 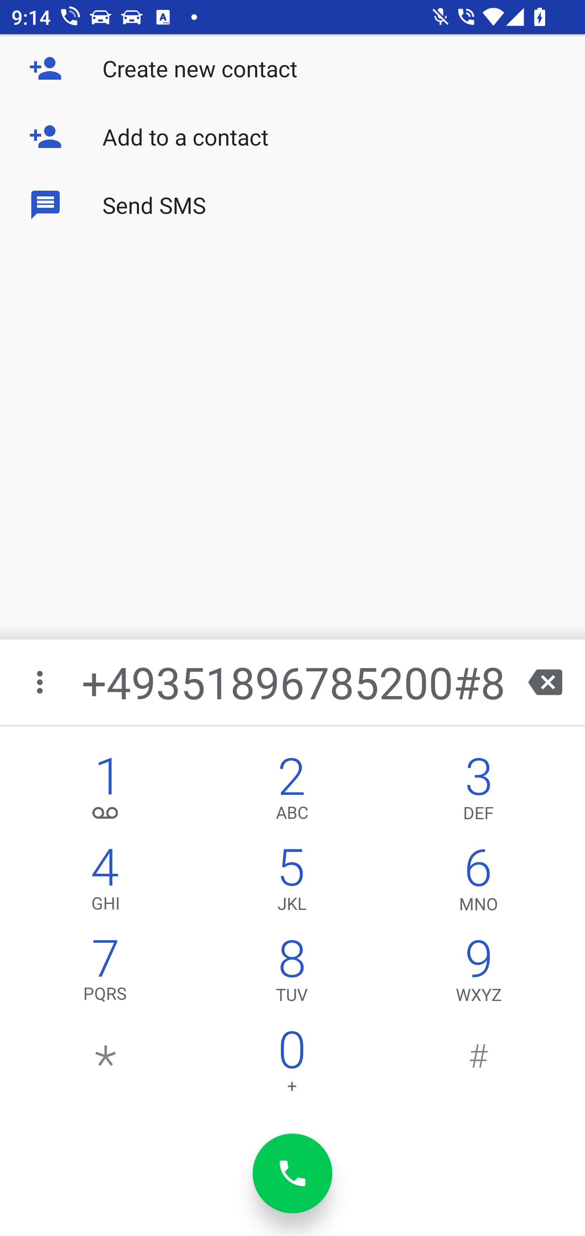 What do you see at coordinates (106, 792) in the screenshot?
I see `1, 1` at bounding box center [106, 792].